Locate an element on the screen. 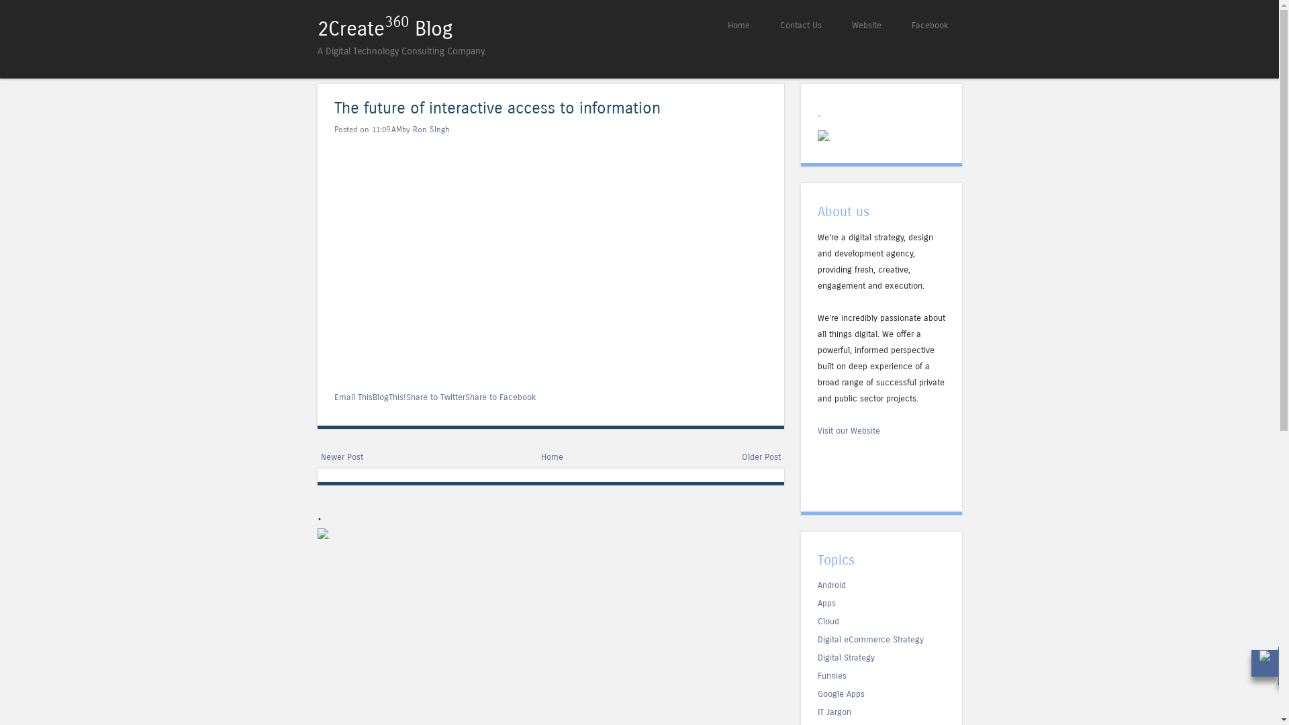  Email This is located at coordinates (353, 397).